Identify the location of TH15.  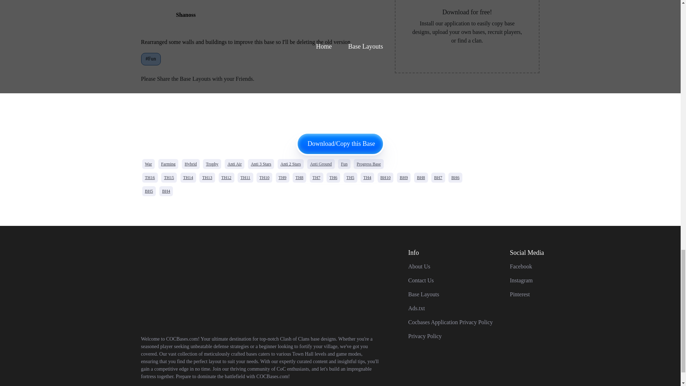
(169, 177).